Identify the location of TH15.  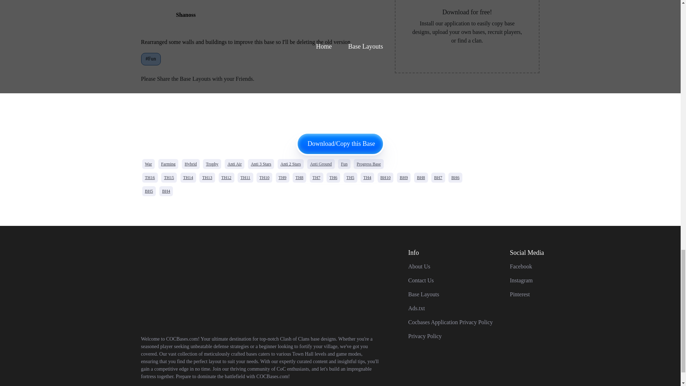
(169, 177).